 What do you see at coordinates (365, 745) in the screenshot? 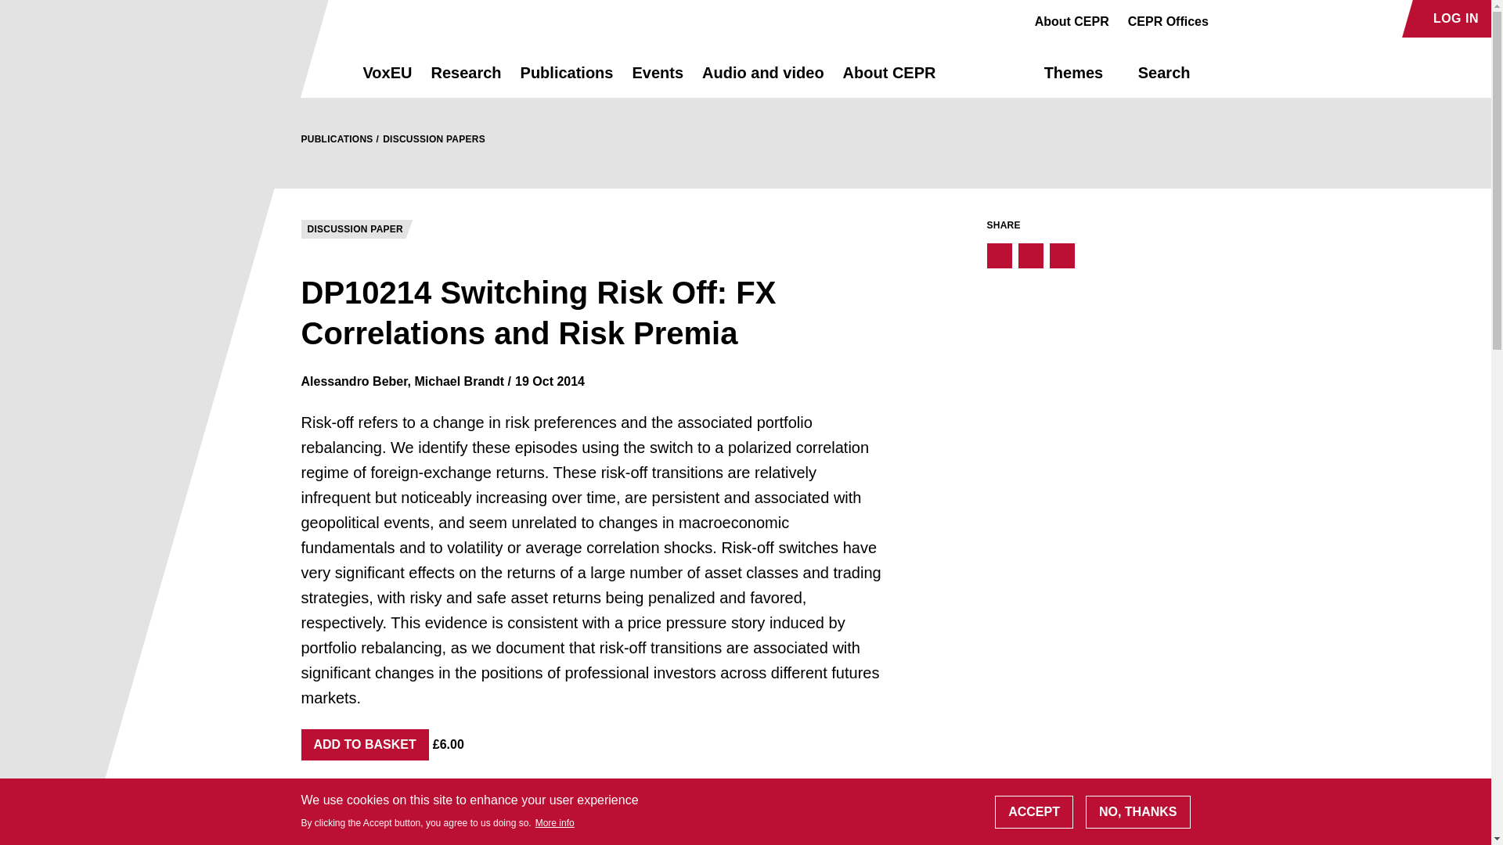
I see `Add to basket` at bounding box center [365, 745].